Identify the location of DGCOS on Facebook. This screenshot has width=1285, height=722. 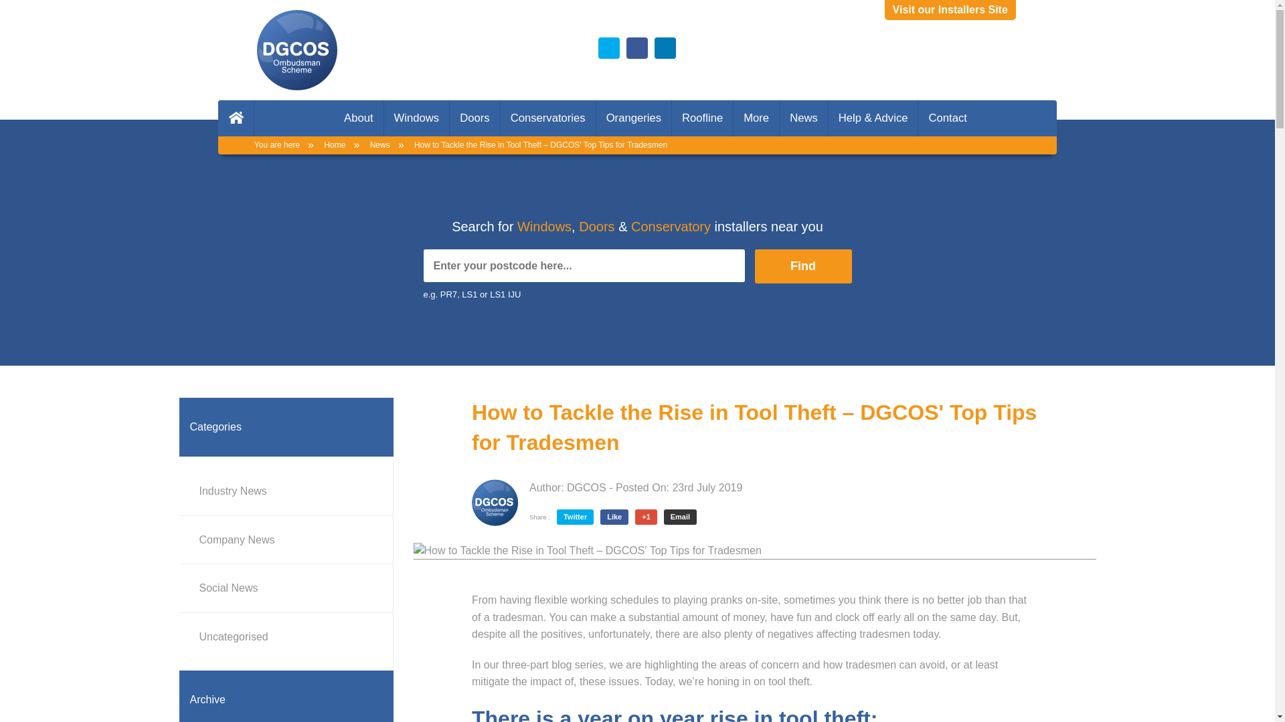
(637, 48).